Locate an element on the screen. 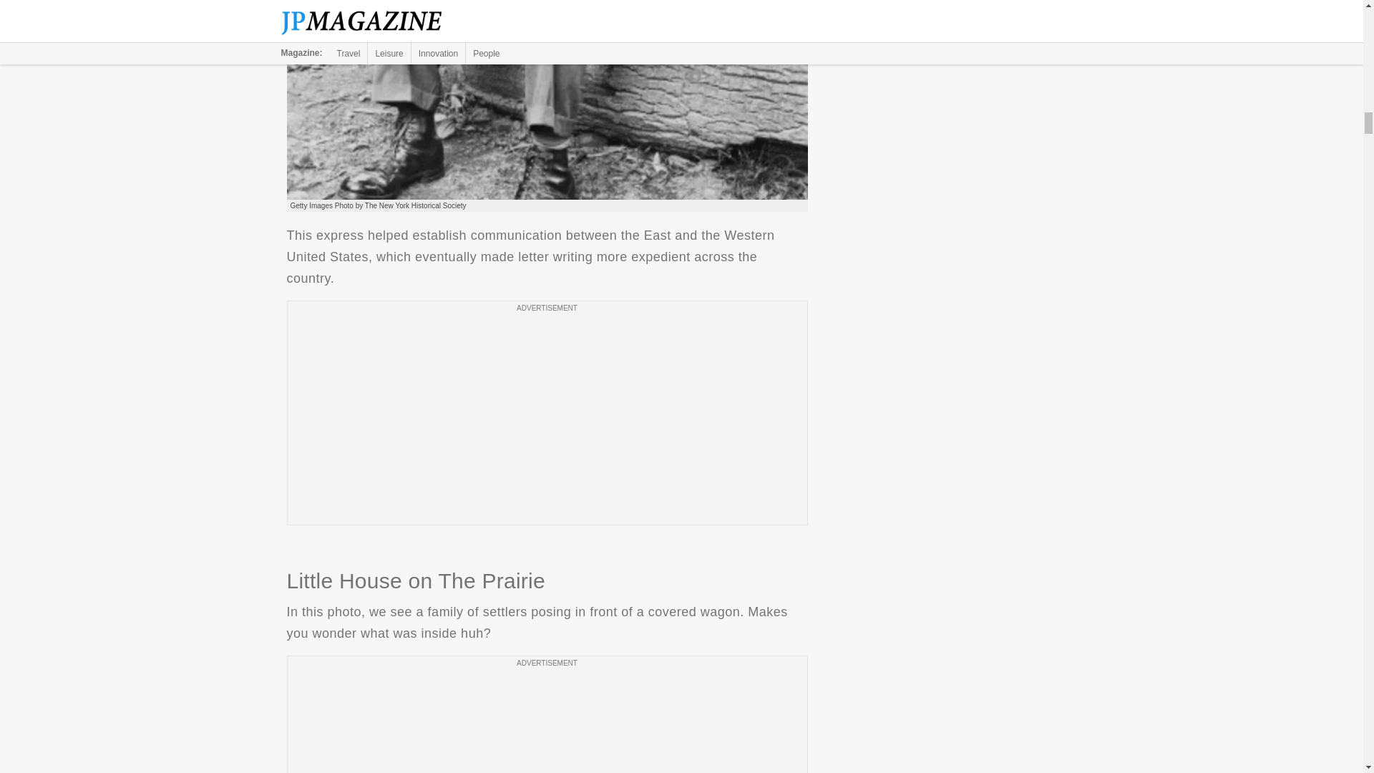  Broncho Charlie Miller is located at coordinates (547, 99).